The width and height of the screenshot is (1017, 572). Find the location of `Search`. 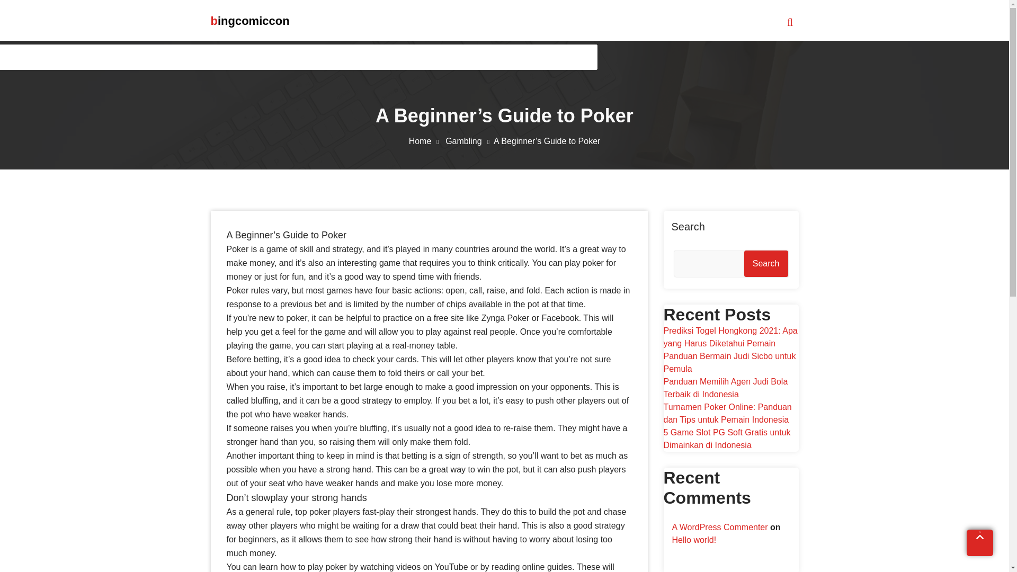

Search is located at coordinates (766, 264).